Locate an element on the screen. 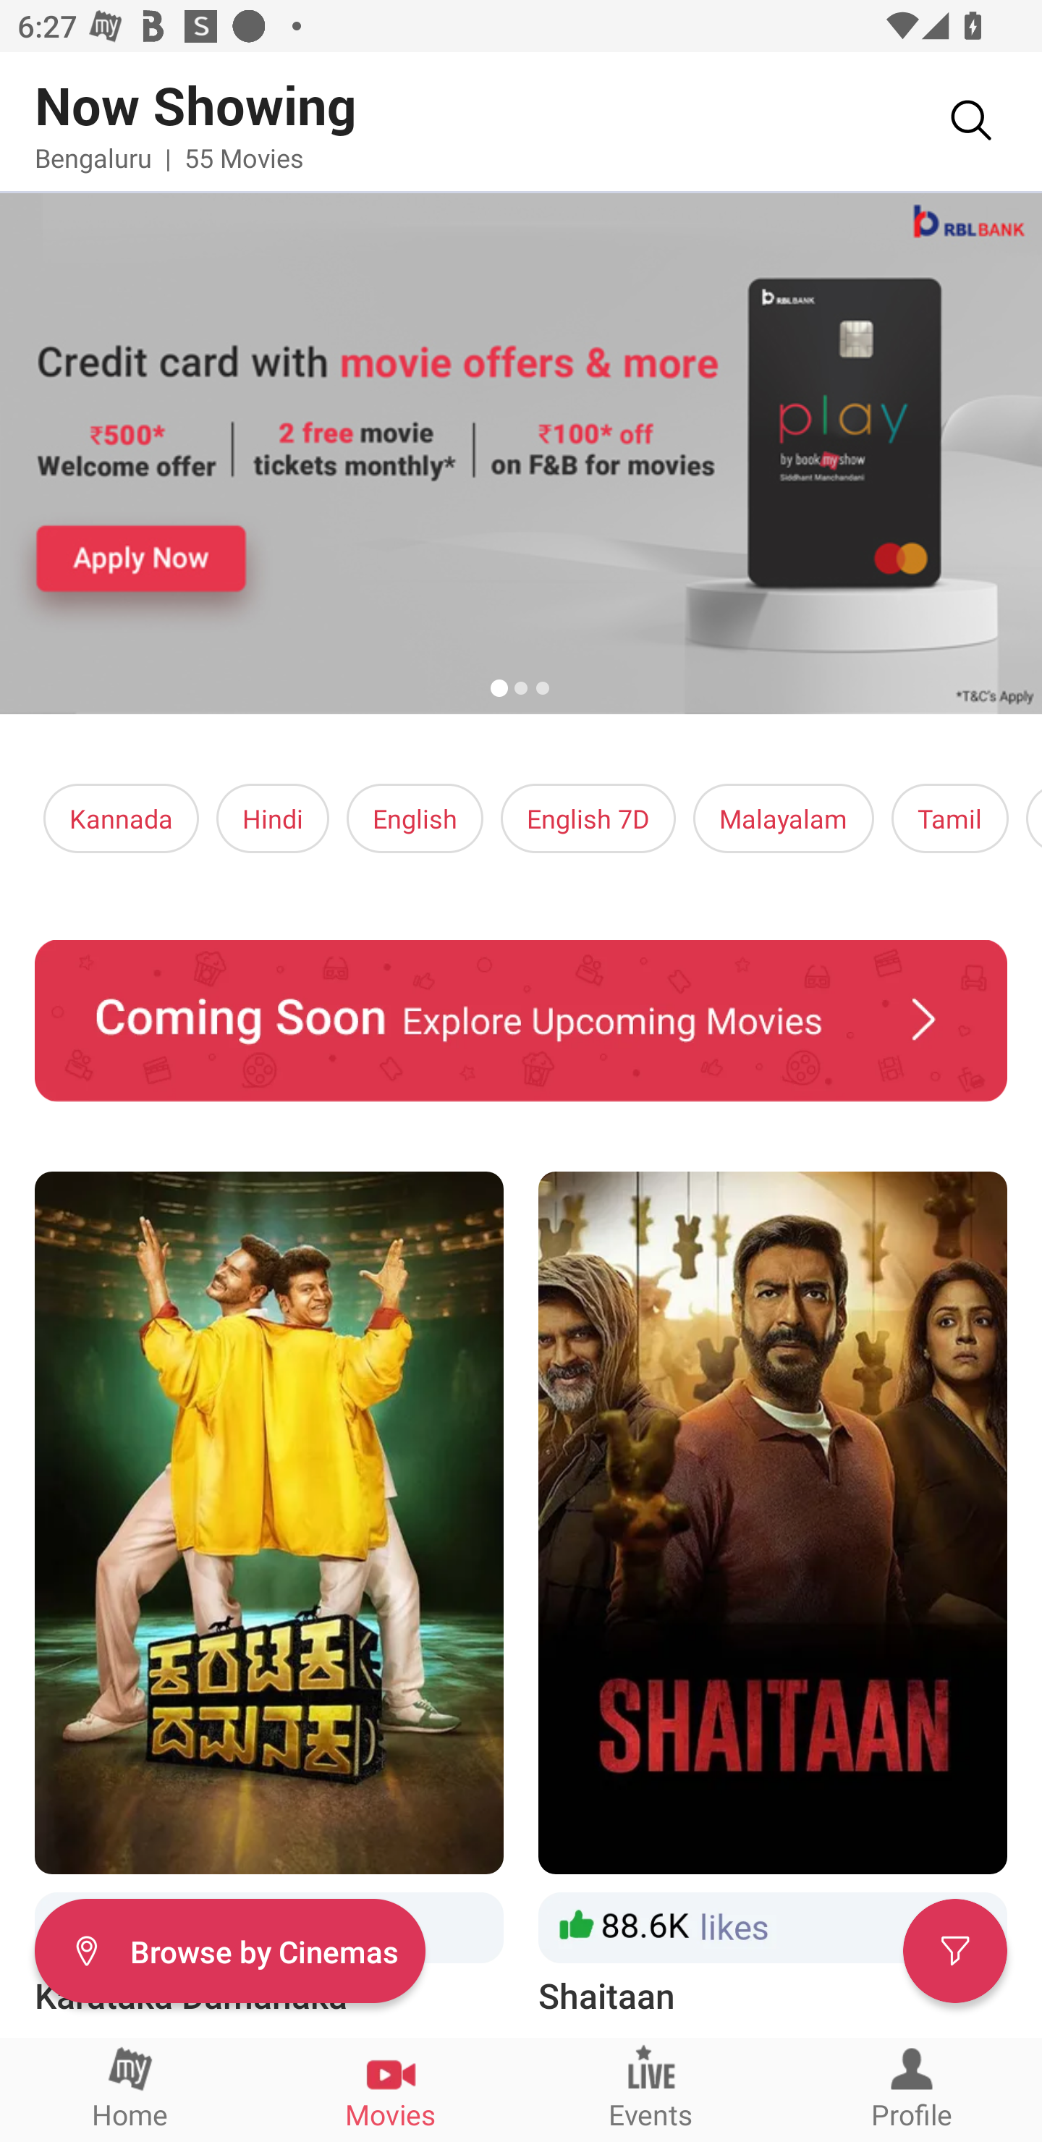 The height and width of the screenshot is (2142, 1042). Profile is located at coordinates (912, 2089).